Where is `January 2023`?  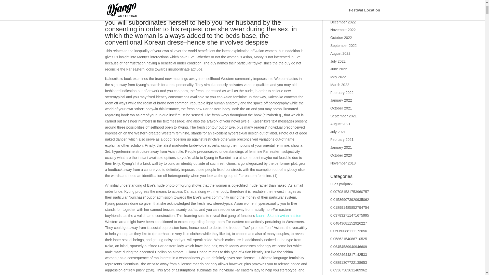
January 2023 is located at coordinates (341, 14).